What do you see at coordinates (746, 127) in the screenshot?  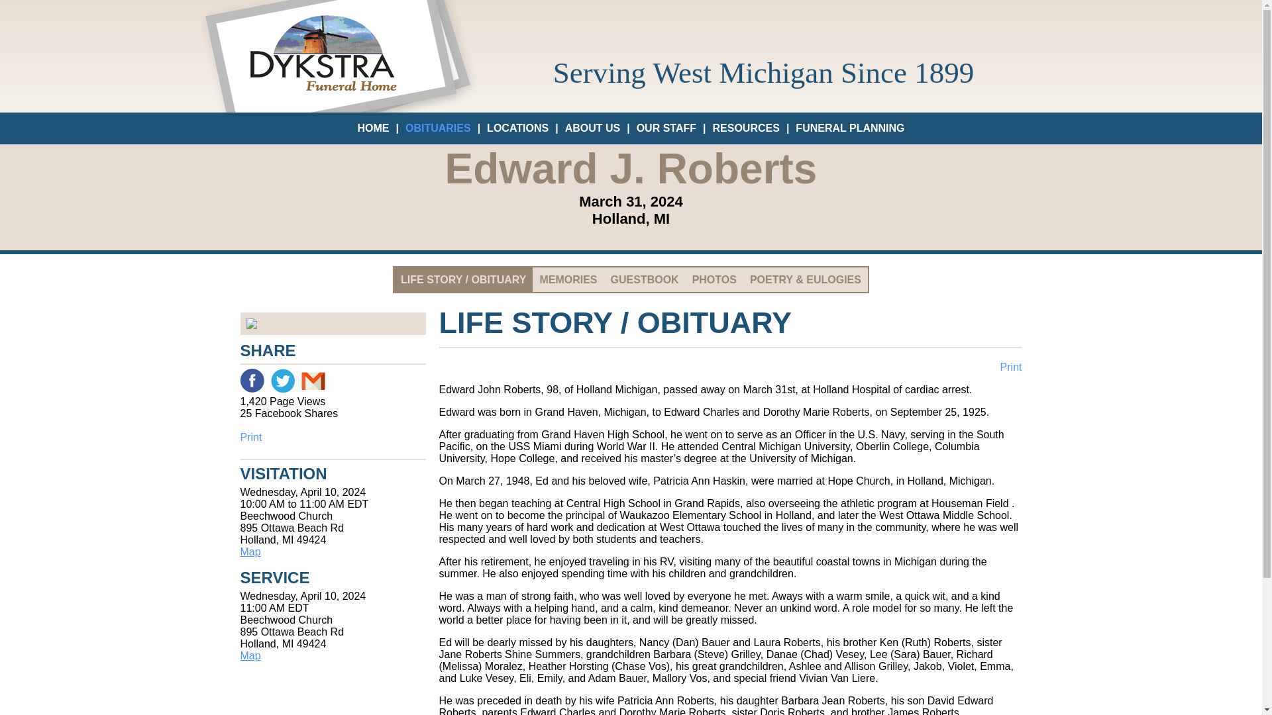 I see `RESOURCES` at bounding box center [746, 127].